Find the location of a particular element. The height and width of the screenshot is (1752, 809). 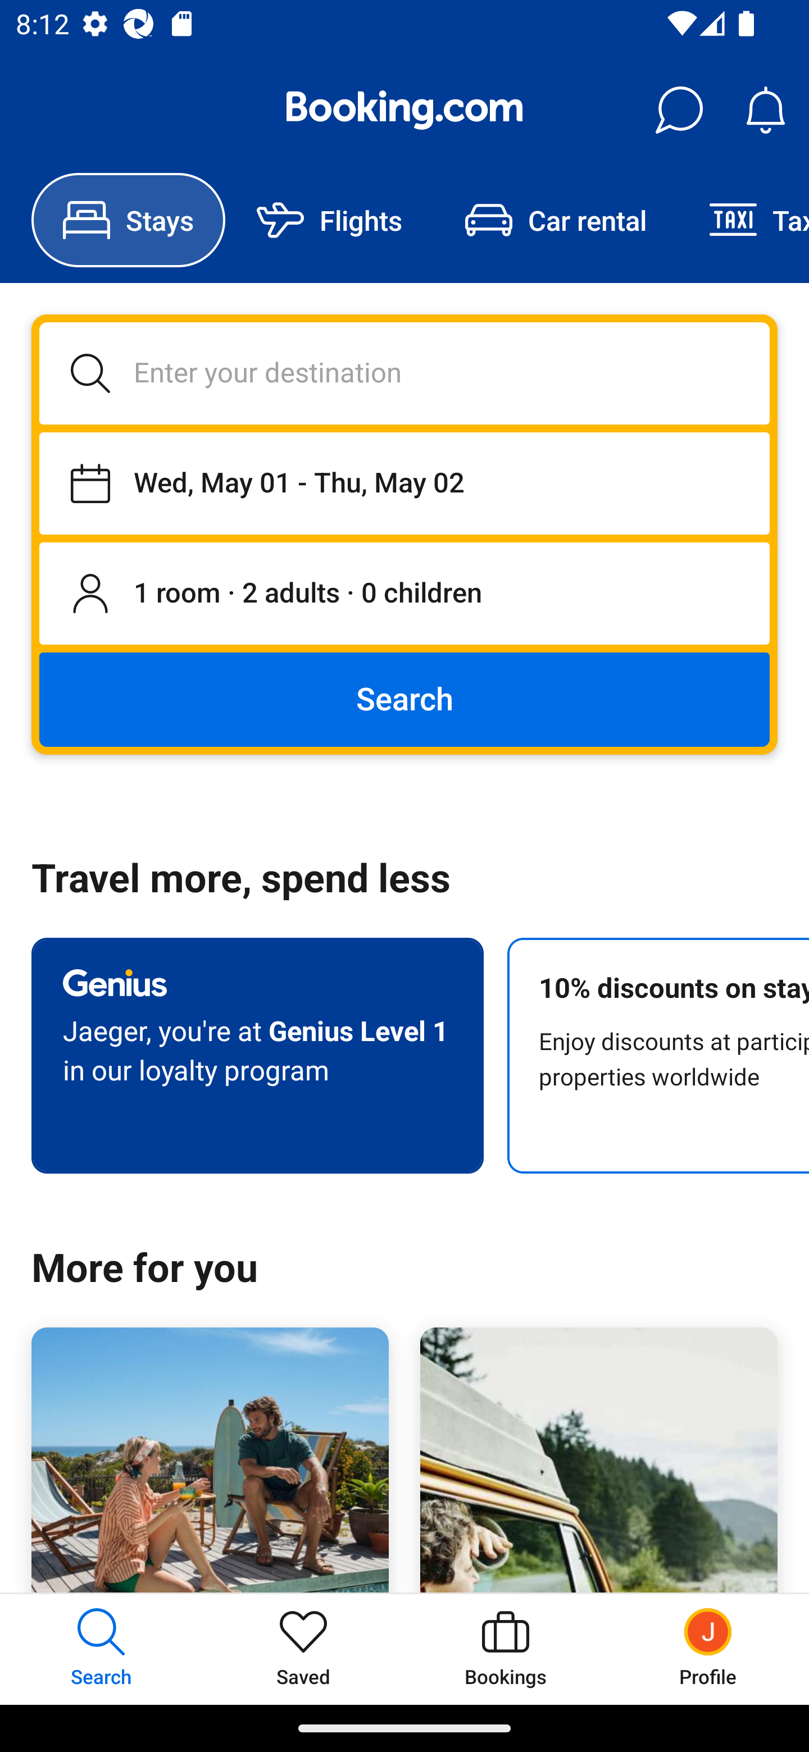

Profile is located at coordinates (708, 1649).